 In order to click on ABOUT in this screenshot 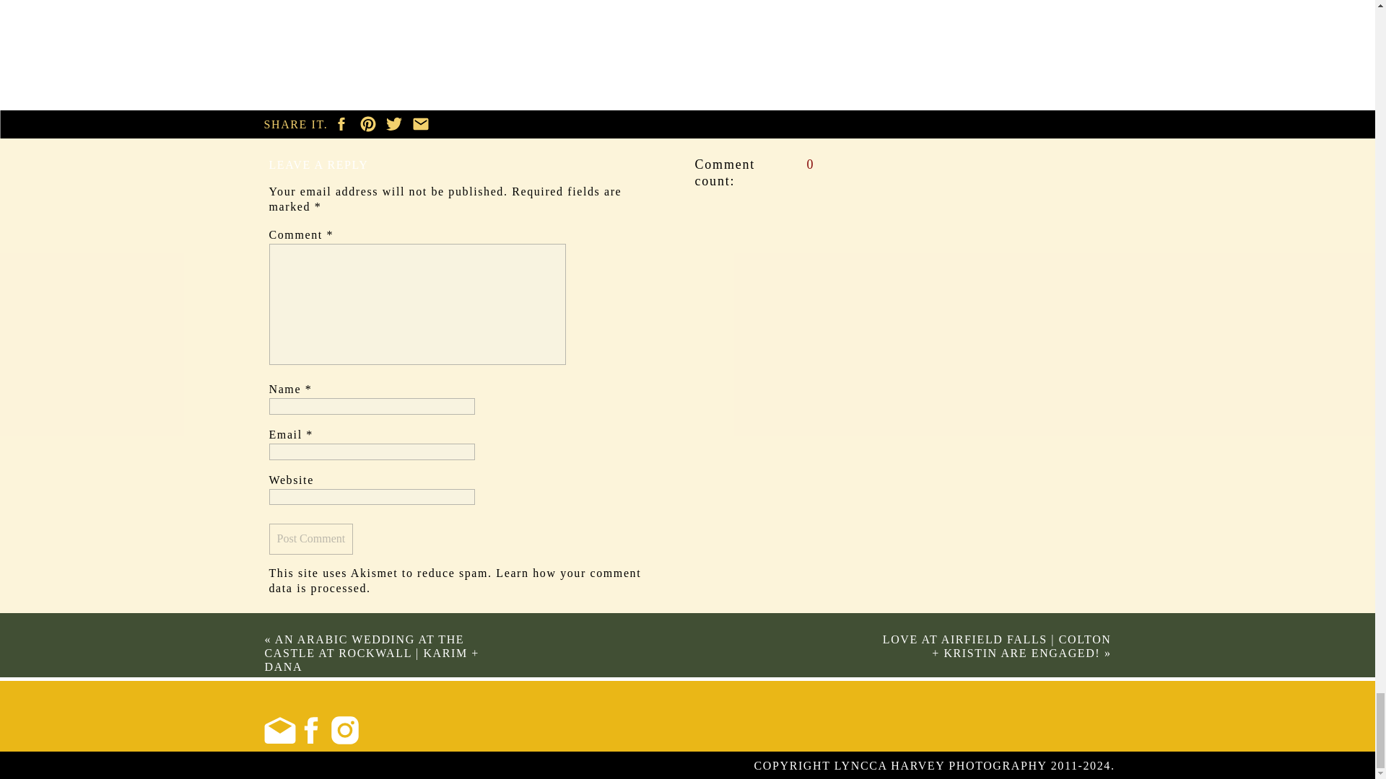, I will do `click(334, 765)`.